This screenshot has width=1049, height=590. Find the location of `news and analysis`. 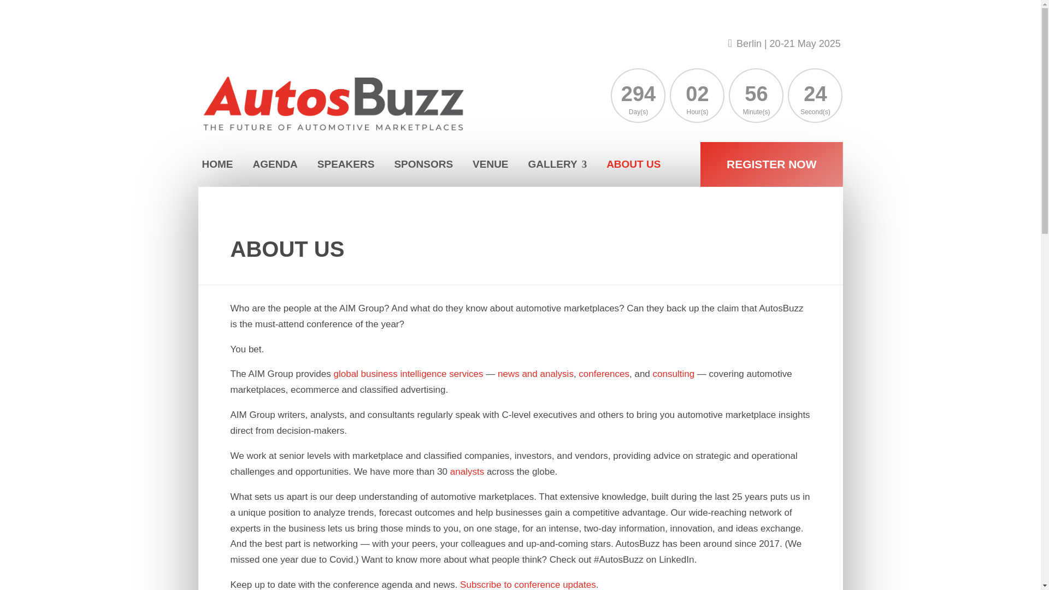

news and analysis is located at coordinates (535, 374).